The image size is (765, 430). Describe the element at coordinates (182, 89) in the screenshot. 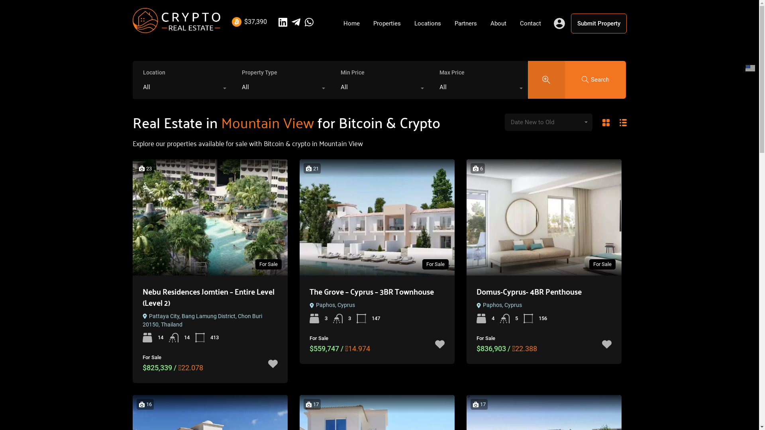

I see `All` at that location.